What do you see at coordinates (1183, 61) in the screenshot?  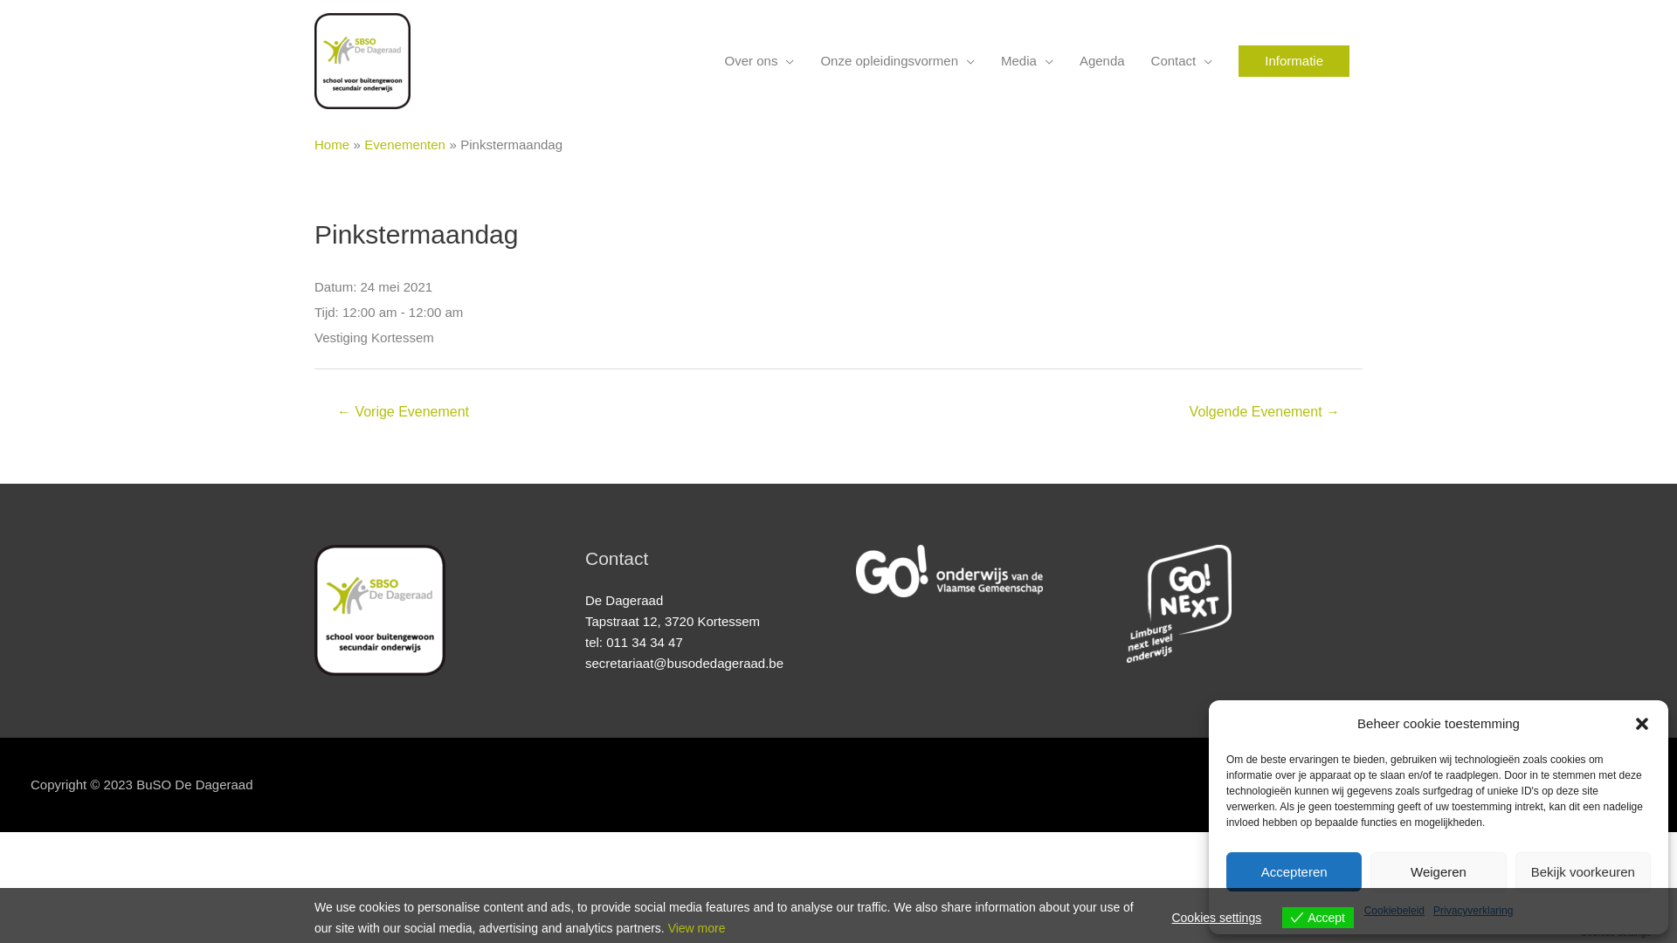 I see `Contact` at bounding box center [1183, 61].